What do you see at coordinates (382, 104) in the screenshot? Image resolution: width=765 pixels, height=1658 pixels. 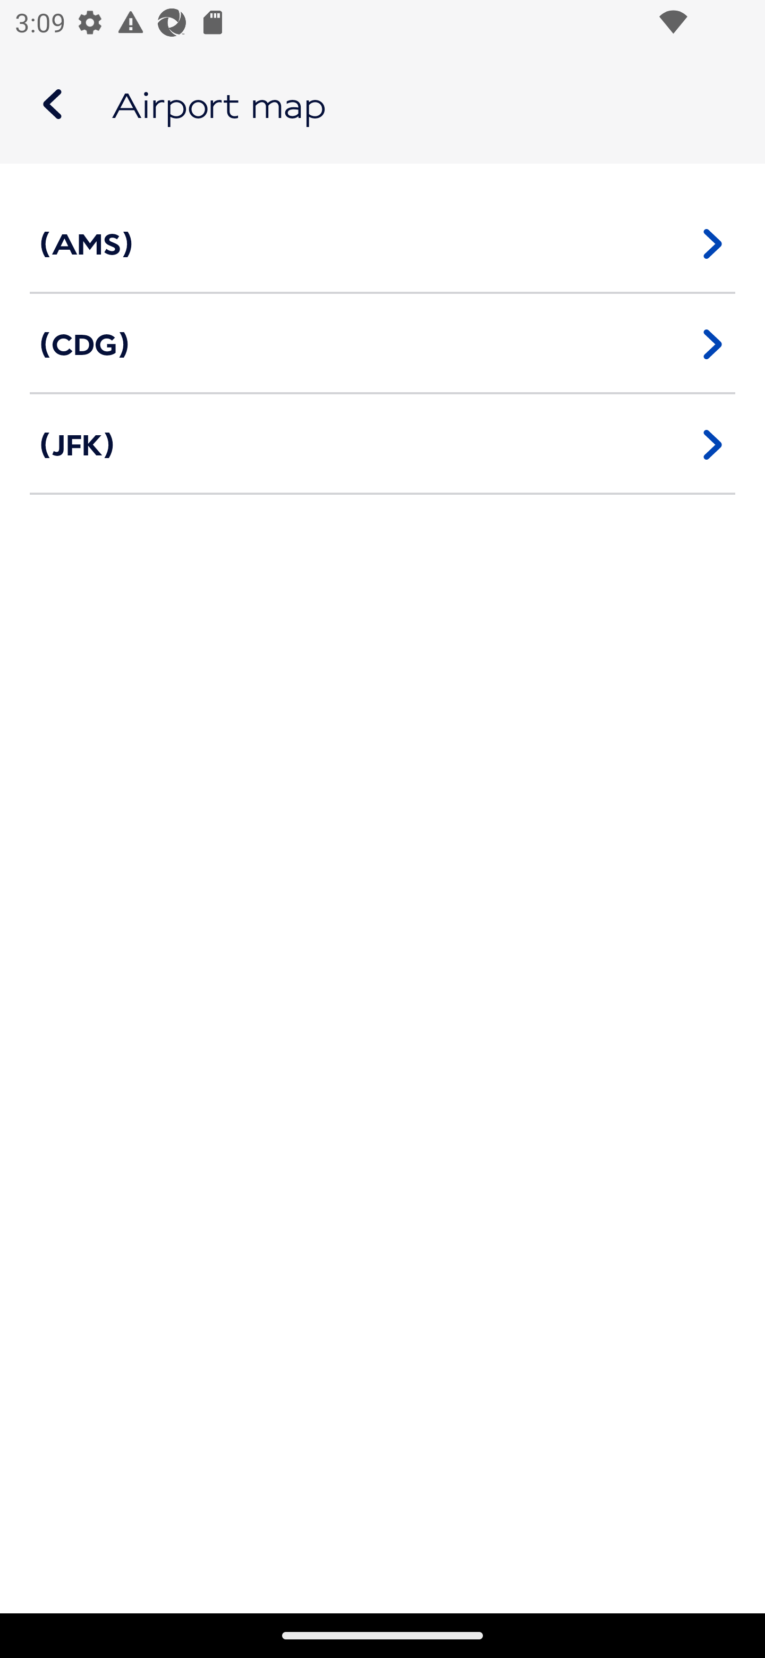 I see `Airport map` at bounding box center [382, 104].